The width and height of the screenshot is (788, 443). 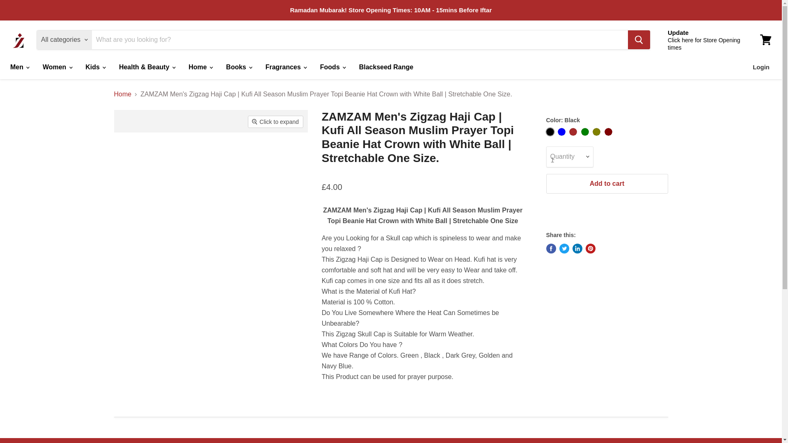 I want to click on Kids, so click(x=95, y=67).